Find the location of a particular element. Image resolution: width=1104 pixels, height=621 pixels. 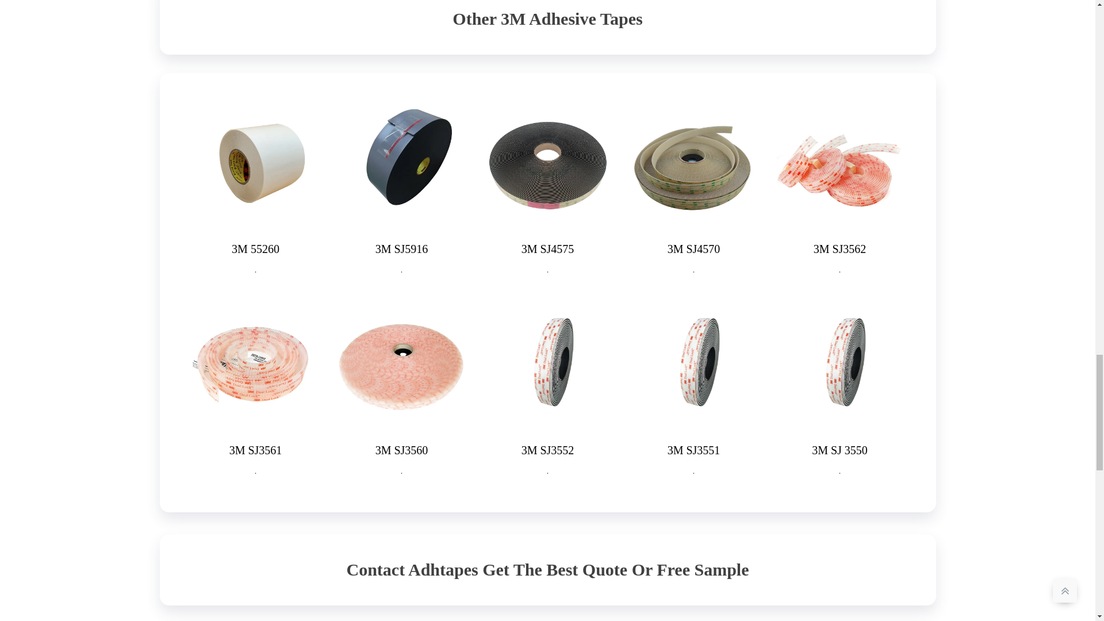

3M SJ 3550 is located at coordinates (839, 450).